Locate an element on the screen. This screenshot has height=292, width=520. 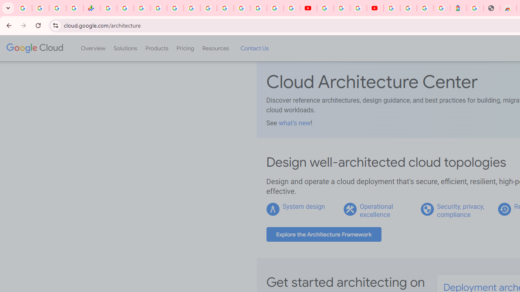
Explore the Architecture Framework is located at coordinates (324, 234).